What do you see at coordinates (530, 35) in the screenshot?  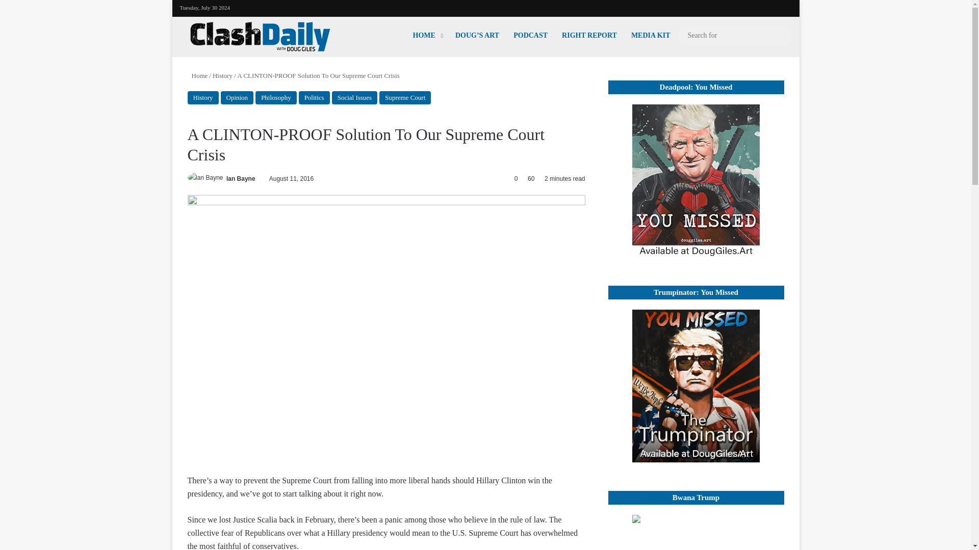 I see `PODCAST` at bounding box center [530, 35].